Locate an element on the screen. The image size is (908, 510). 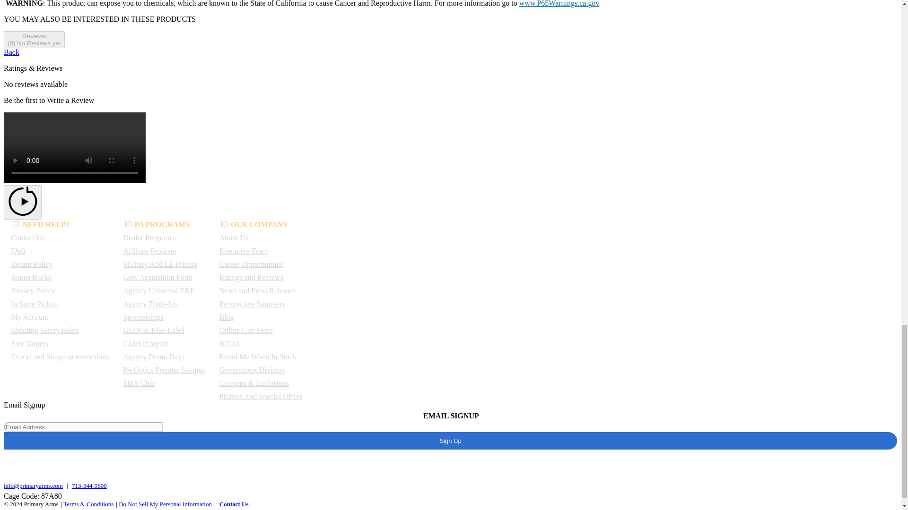
Free Targets is located at coordinates (29, 343).